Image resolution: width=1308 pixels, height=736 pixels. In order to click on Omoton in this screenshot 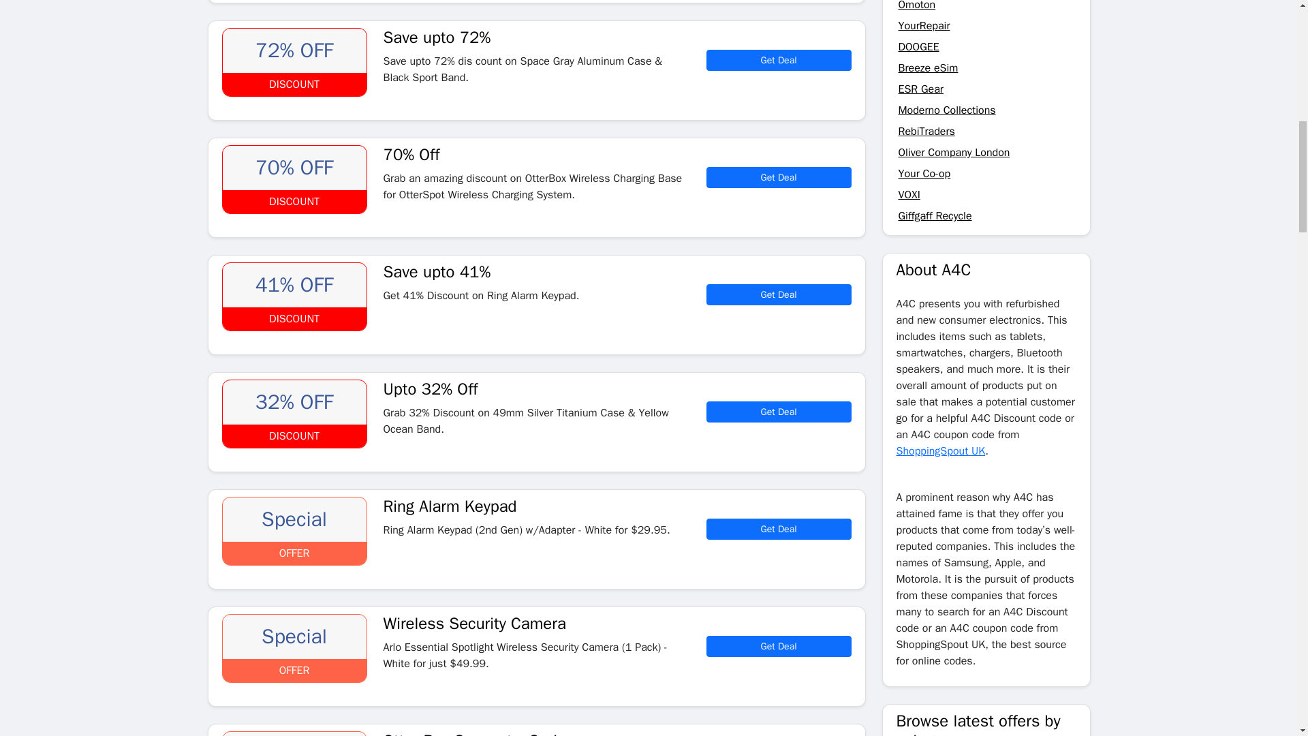, I will do `click(916, 5)`.